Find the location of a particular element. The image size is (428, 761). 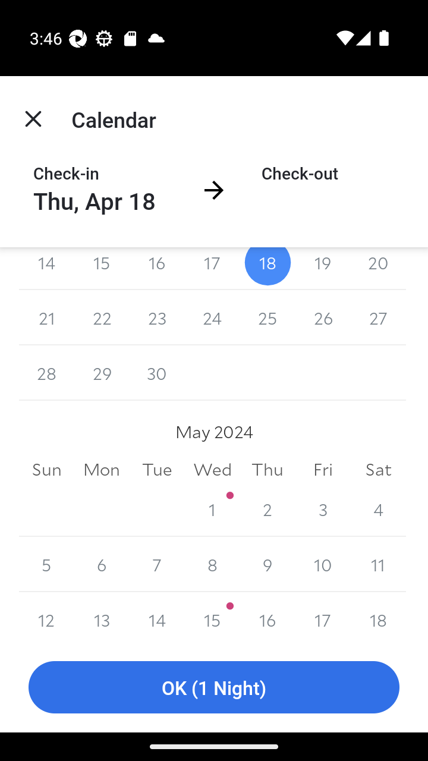

10 10 May 2024 is located at coordinates (322, 564).